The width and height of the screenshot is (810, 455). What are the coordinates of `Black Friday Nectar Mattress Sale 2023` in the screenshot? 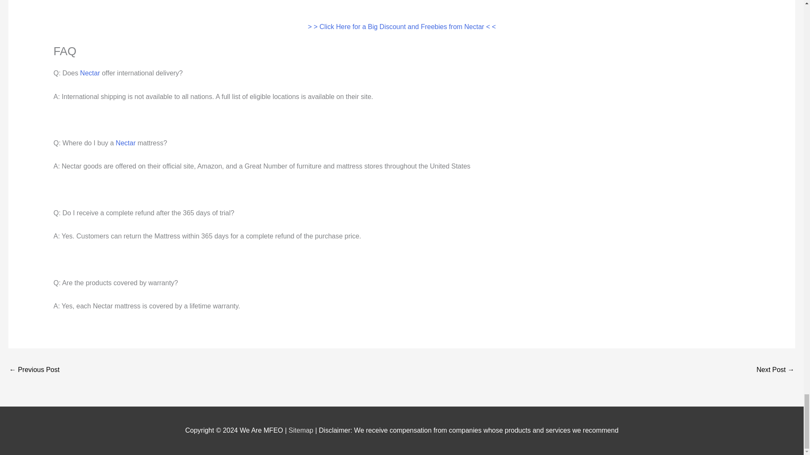 It's located at (34, 370).